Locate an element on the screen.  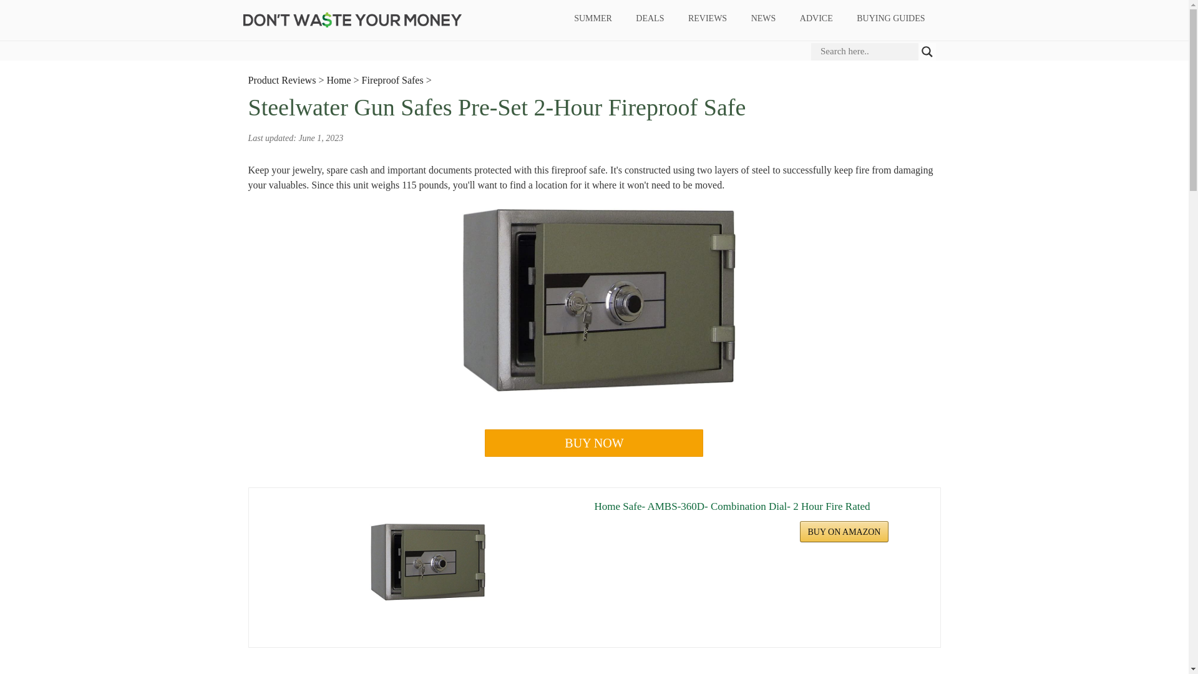
Home Safe- AMBS-360D- Combination Dial- 2 Hour Fire Rated is located at coordinates (427, 563).